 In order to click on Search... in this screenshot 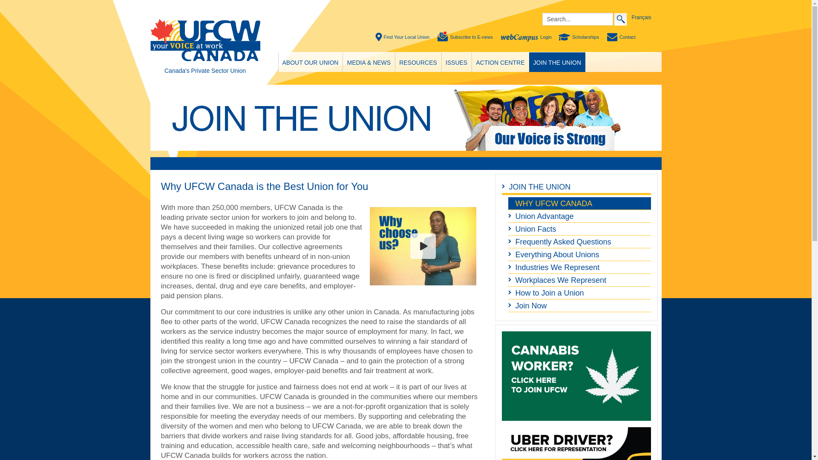, I will do `click(577, 19)`.